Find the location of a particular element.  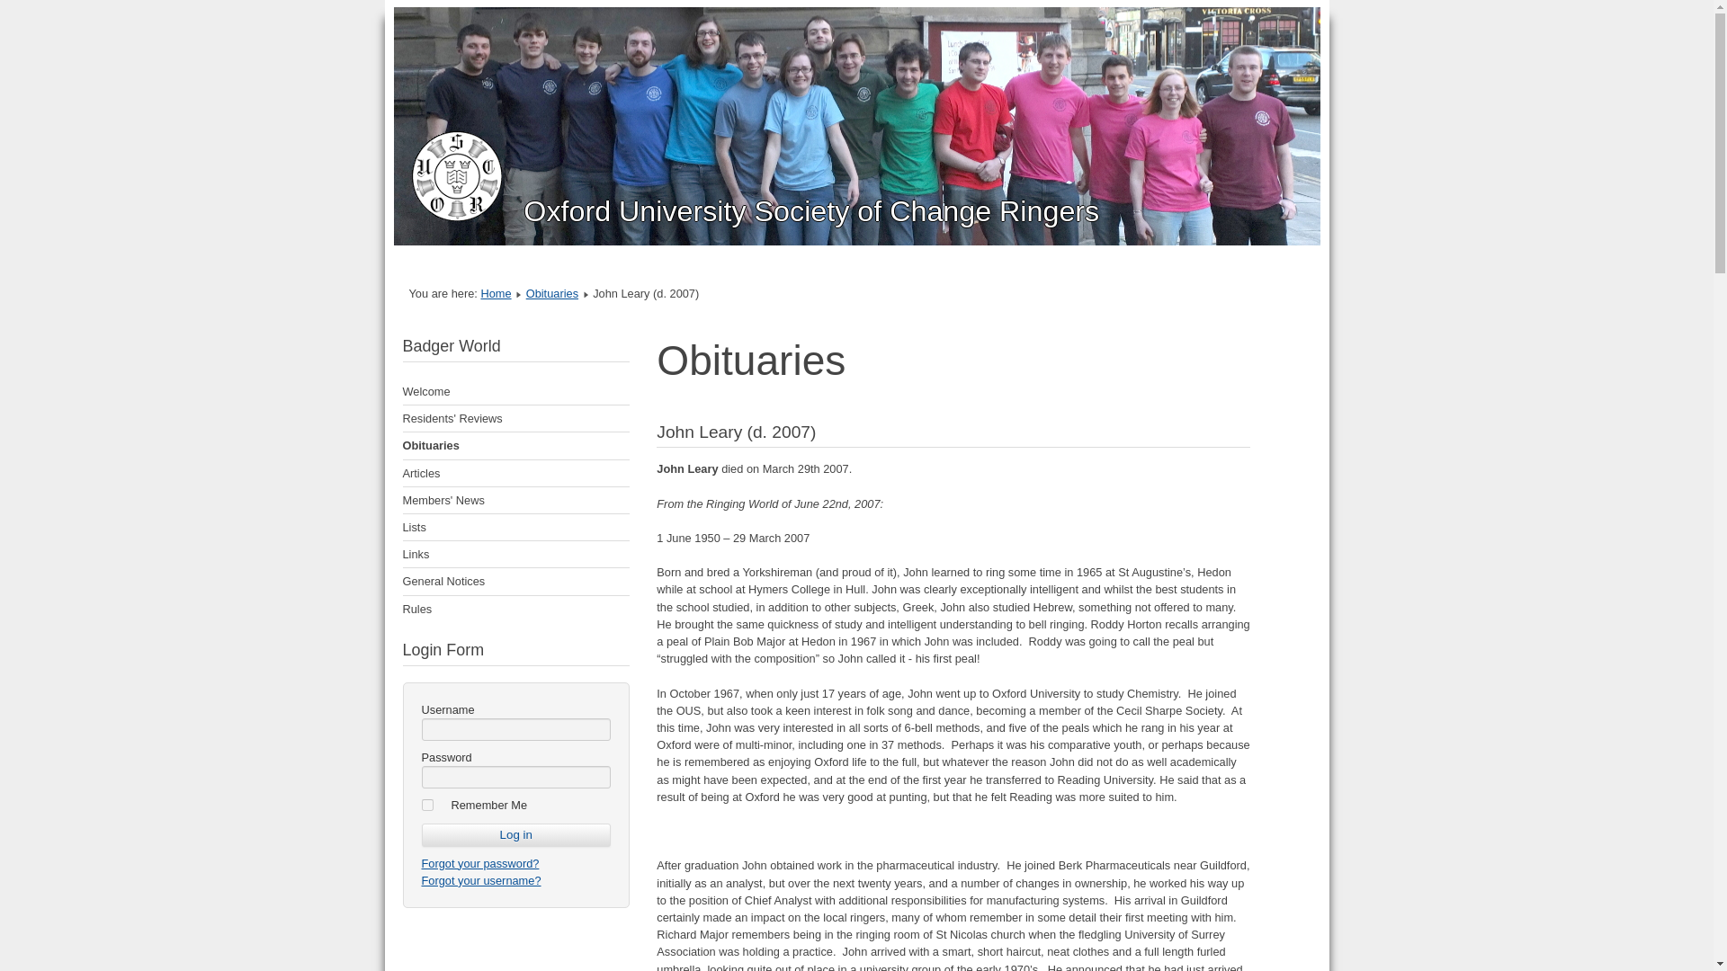

Home is located at coordinates (495, 293).